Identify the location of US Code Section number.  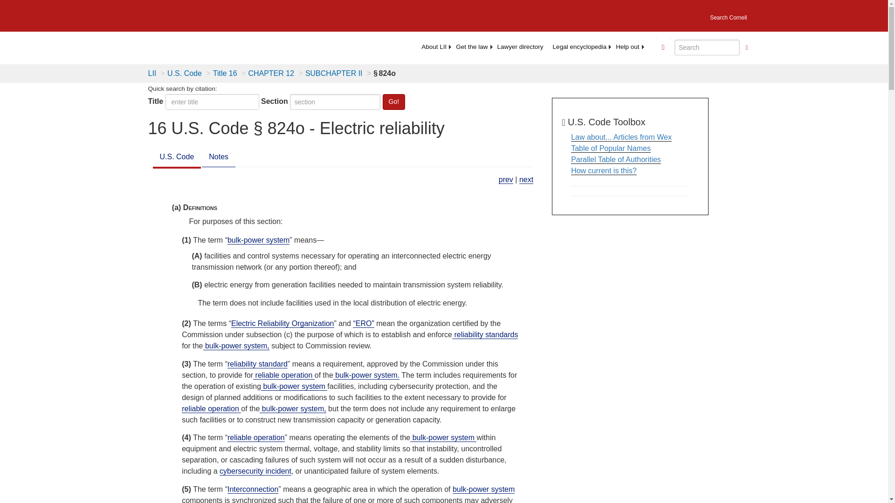
(335, 102).